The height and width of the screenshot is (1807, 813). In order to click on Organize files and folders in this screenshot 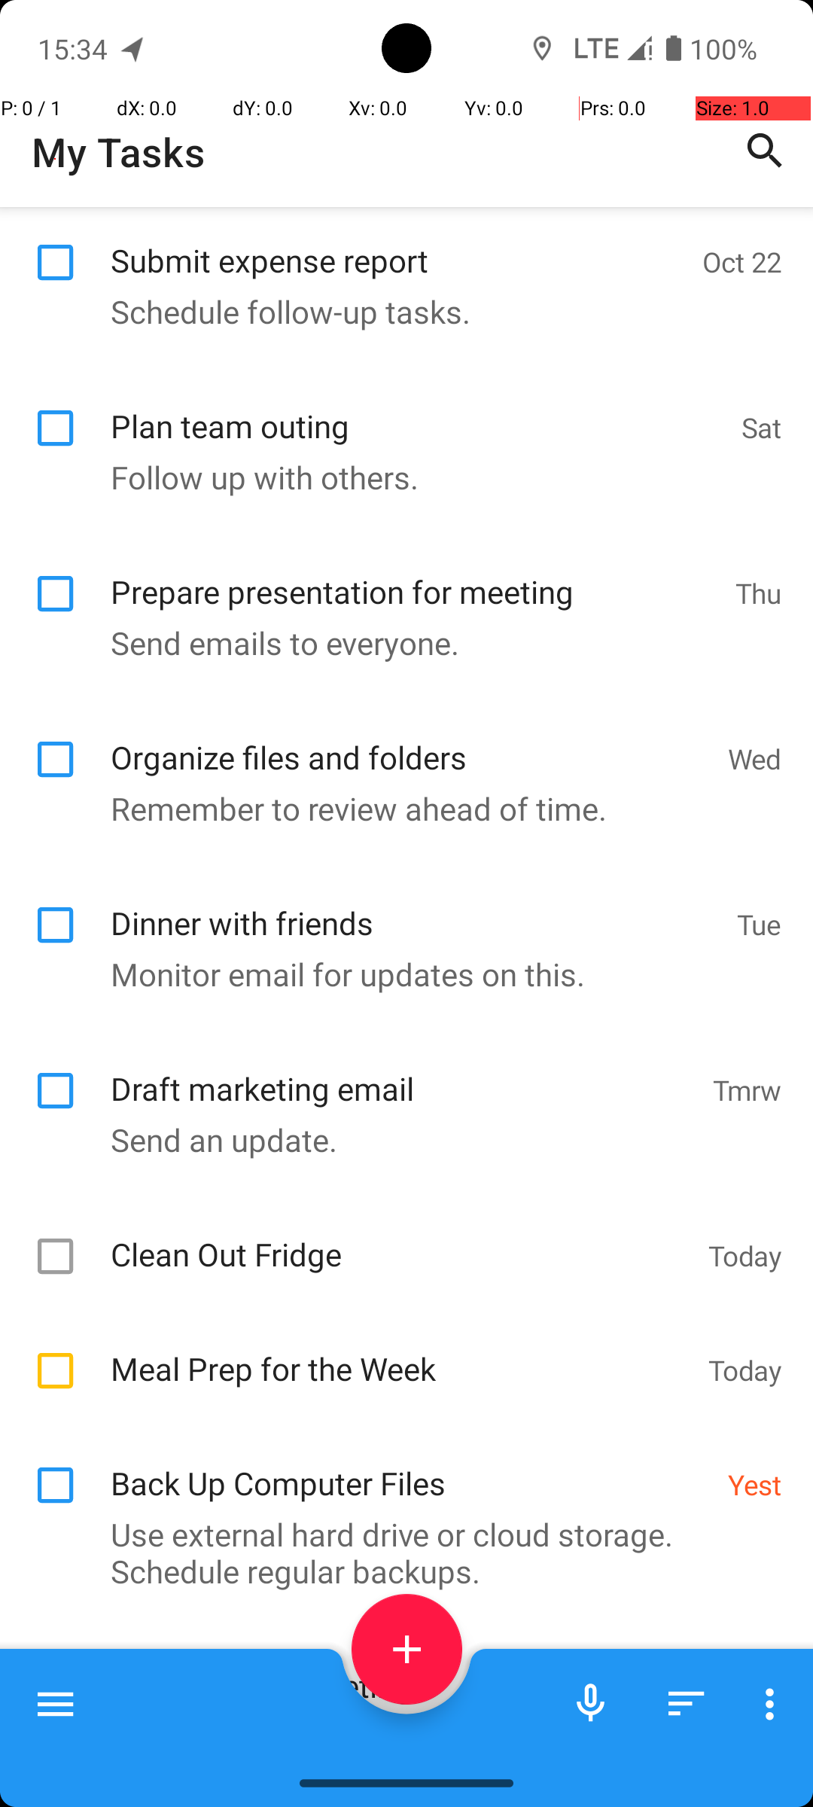, I will do `click(411, 741)`.